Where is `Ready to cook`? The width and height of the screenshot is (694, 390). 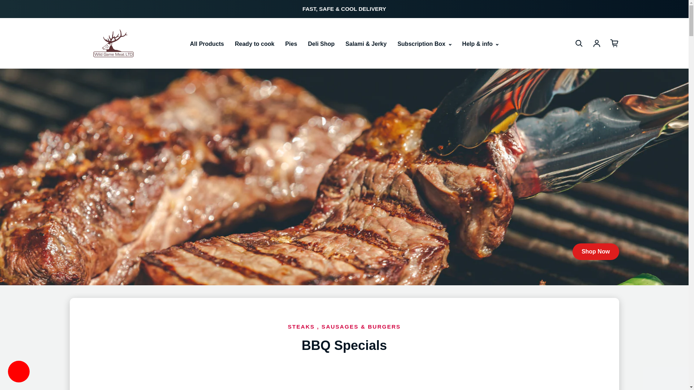 Ready to cook is located at coordinates (254, 44).